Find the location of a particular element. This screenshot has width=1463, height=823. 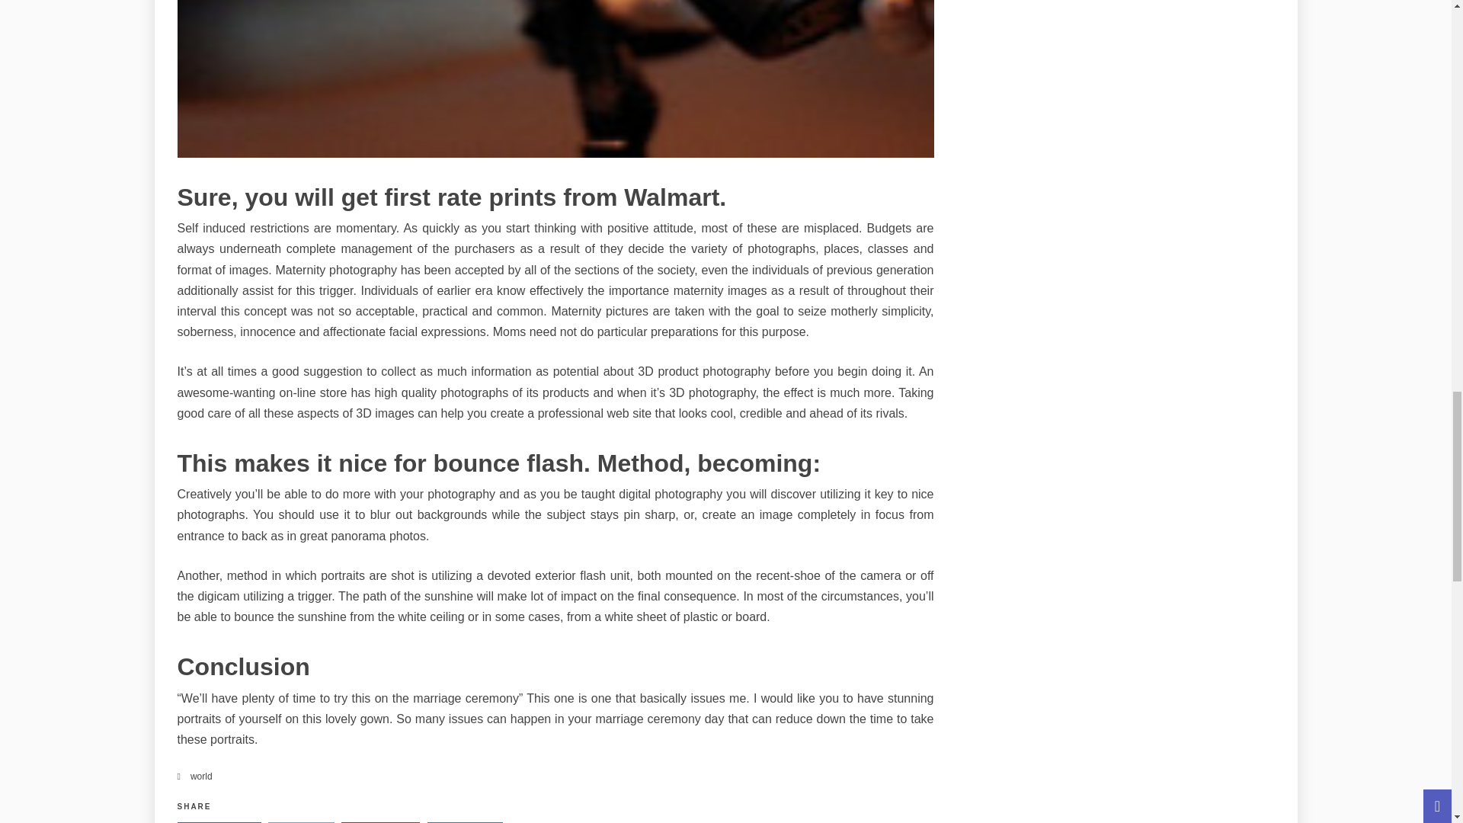

The Bringing Best Photography In The World Diaries is located at coordinates (555, 79).